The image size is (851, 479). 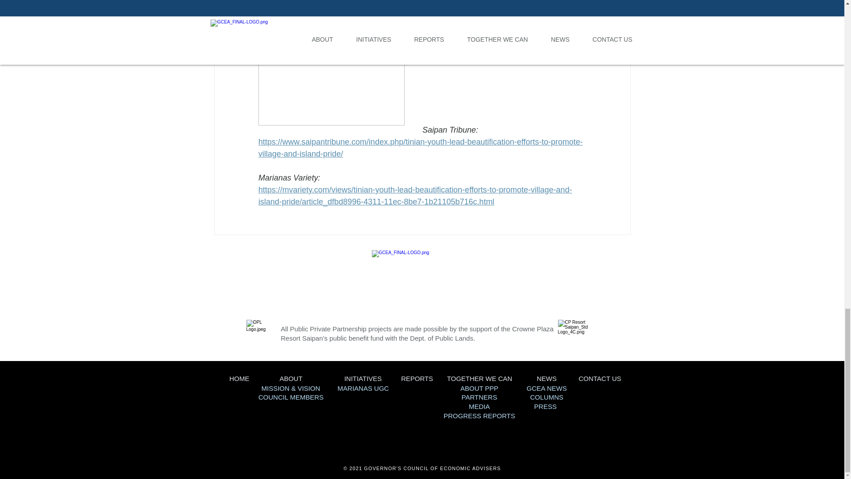 I want to click on REPORTS, so click(x=417, y=378).